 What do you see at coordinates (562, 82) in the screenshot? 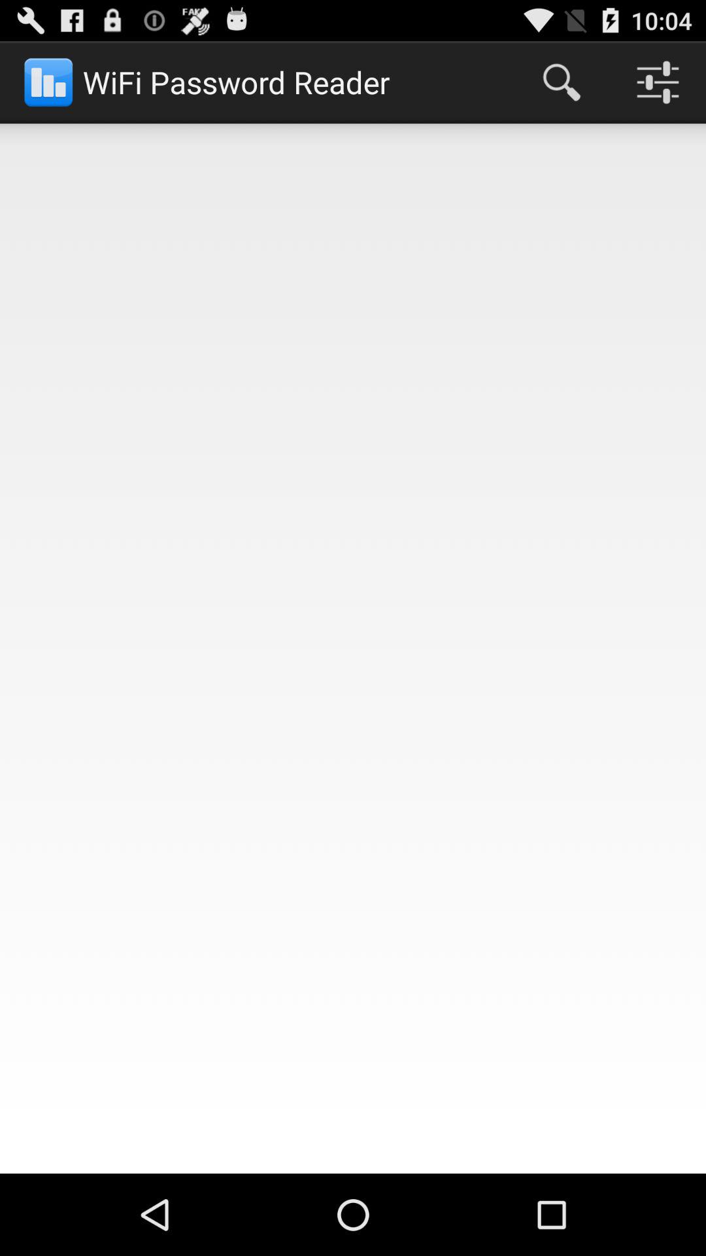
I see `select app next to wifi password reader app` at bounding box center [562, 82].